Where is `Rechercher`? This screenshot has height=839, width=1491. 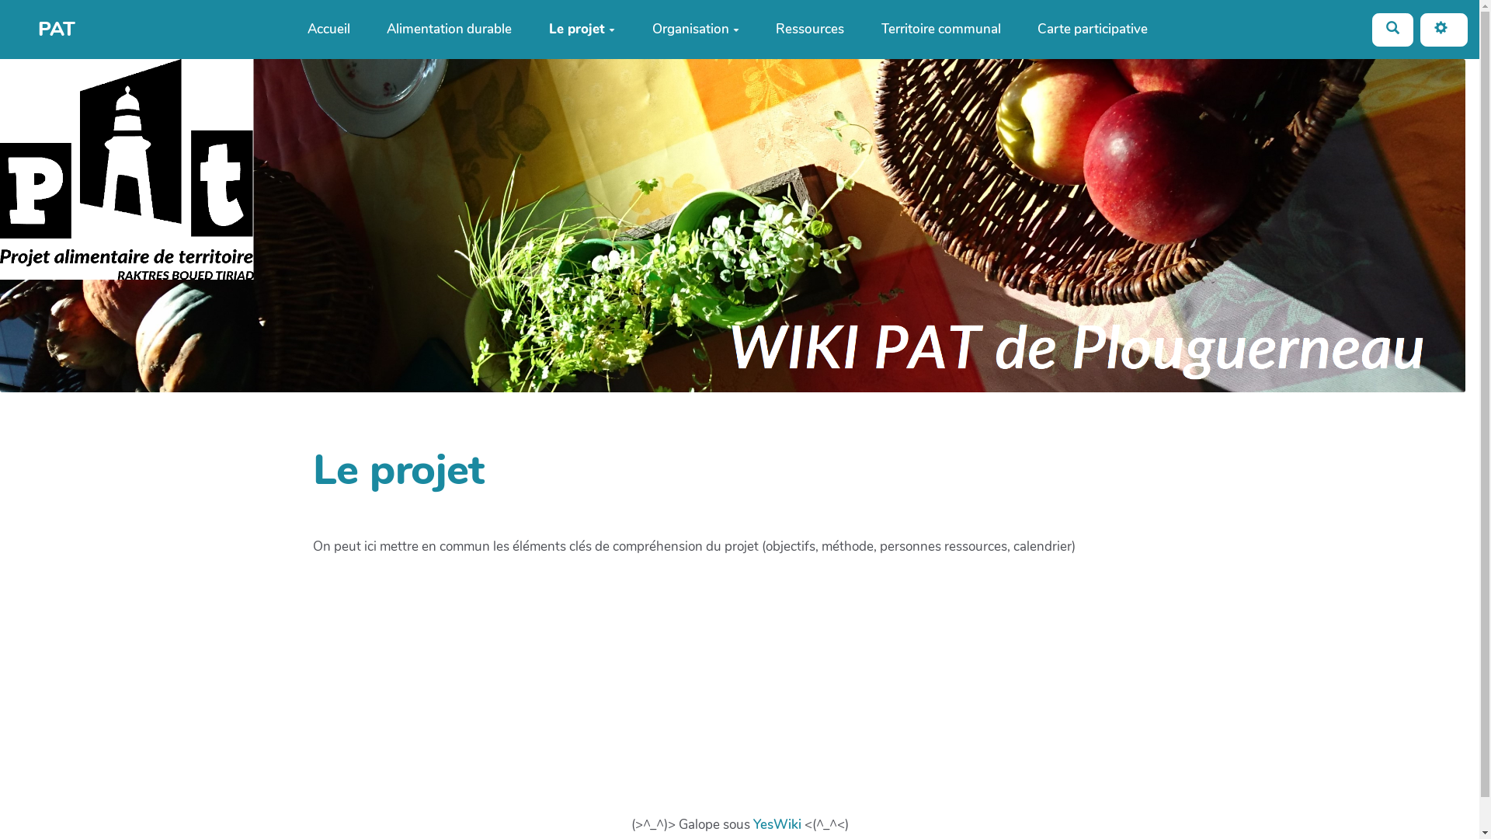 Rechercher is located at coordinates (1393, 30).